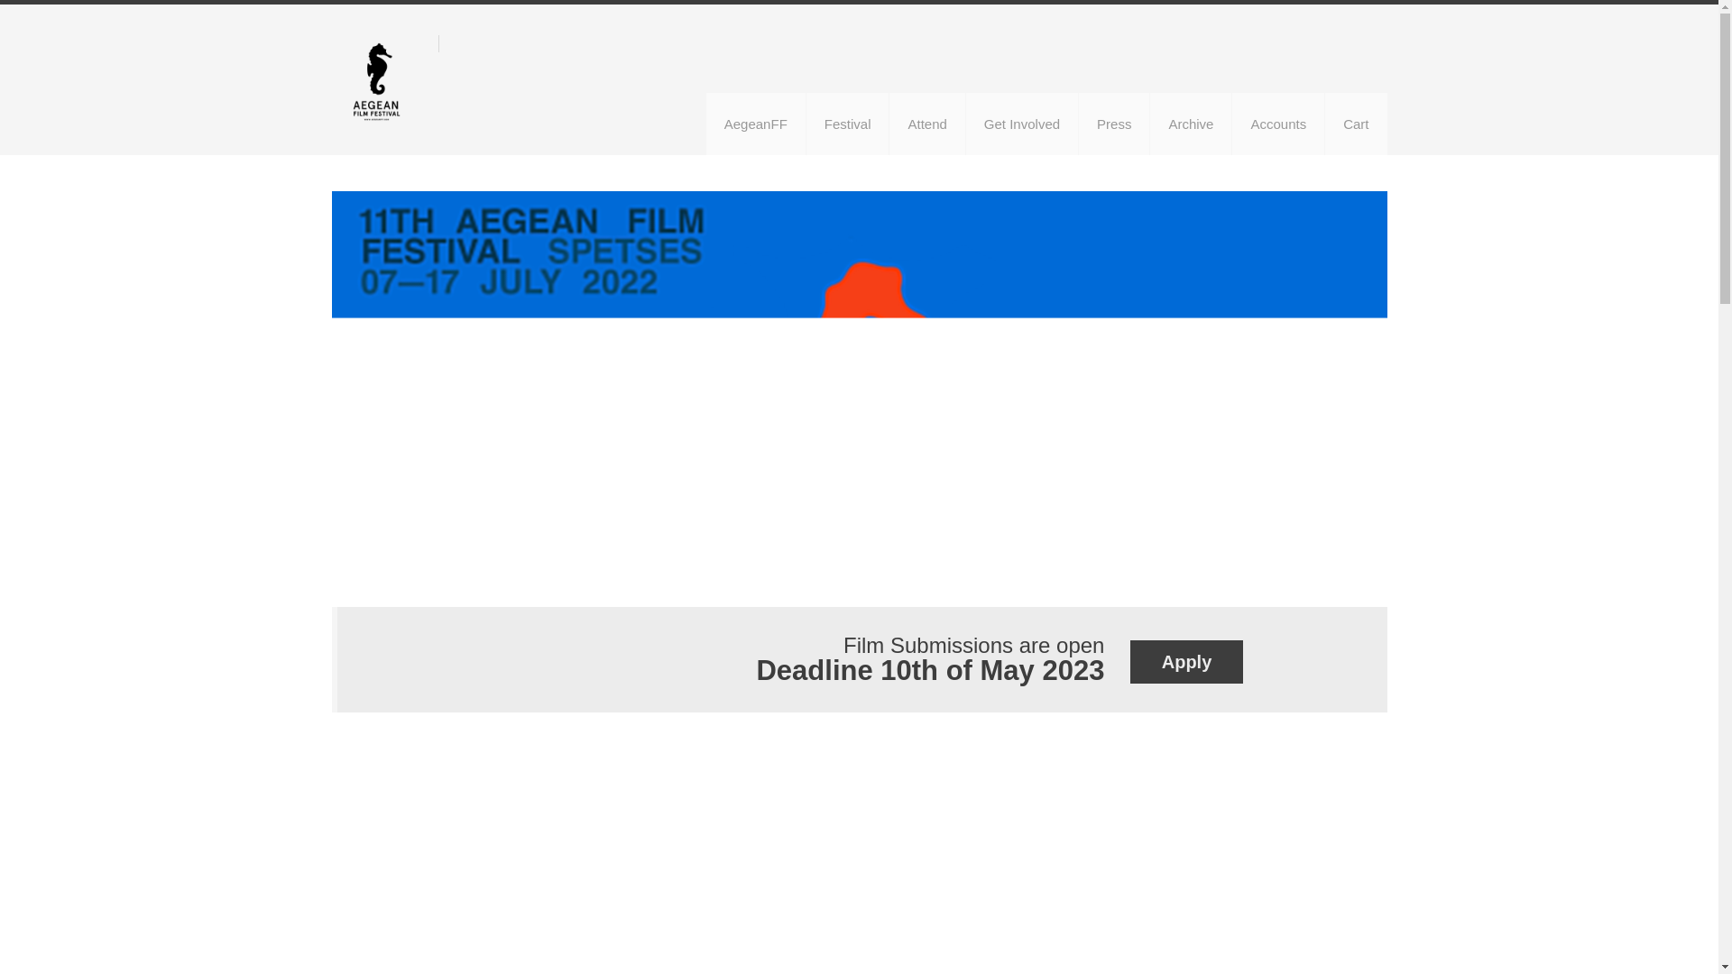  I want to click on Press, so click(1114, 123).